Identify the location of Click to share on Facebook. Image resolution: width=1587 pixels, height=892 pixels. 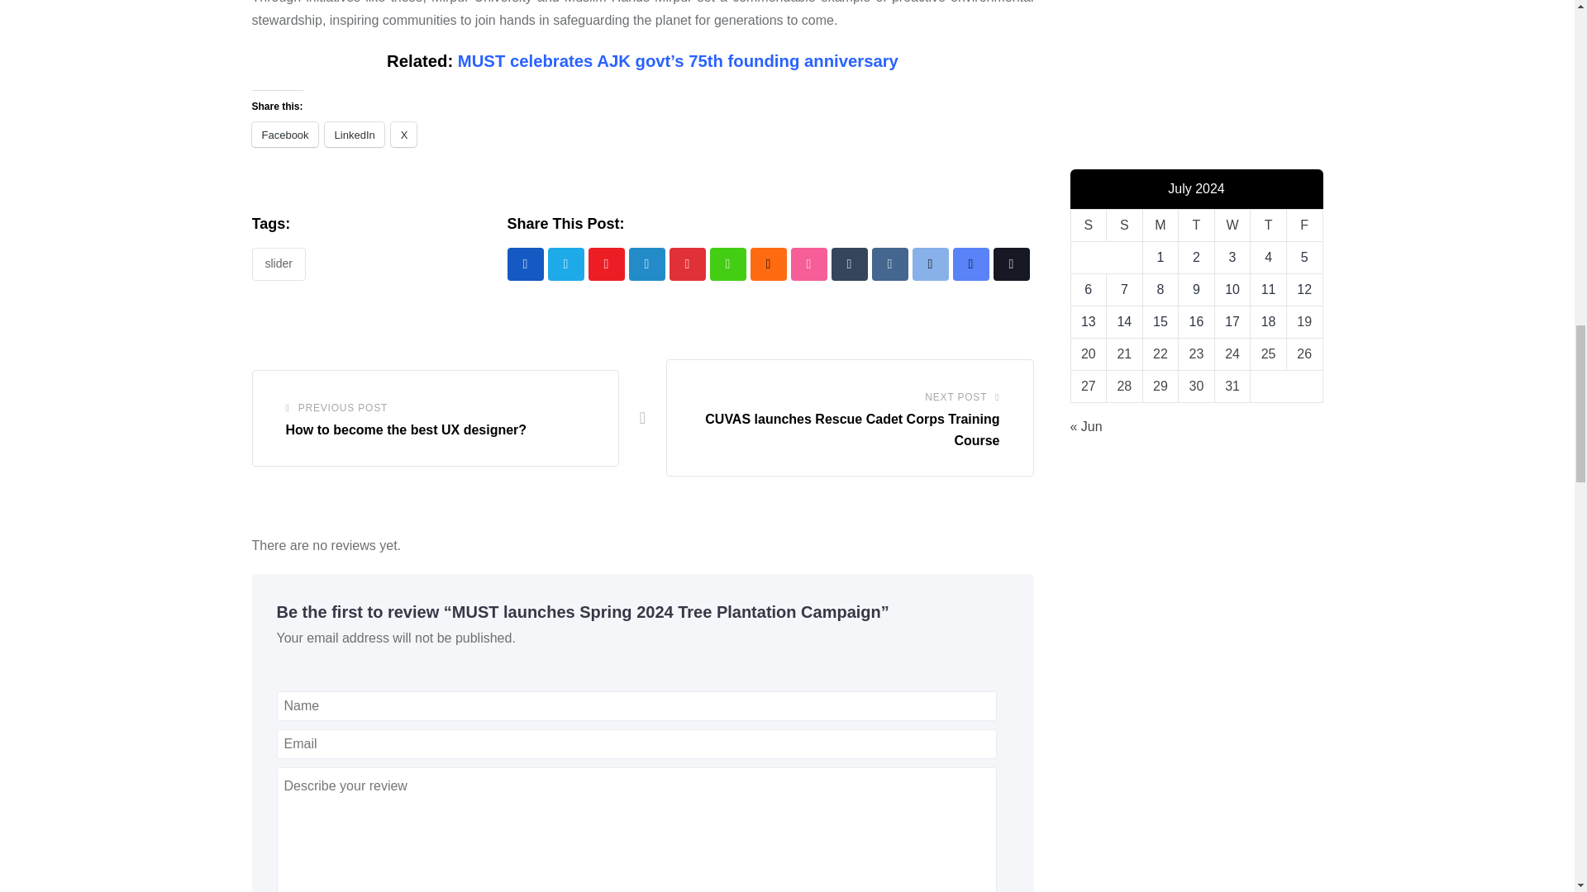
(284, 134).